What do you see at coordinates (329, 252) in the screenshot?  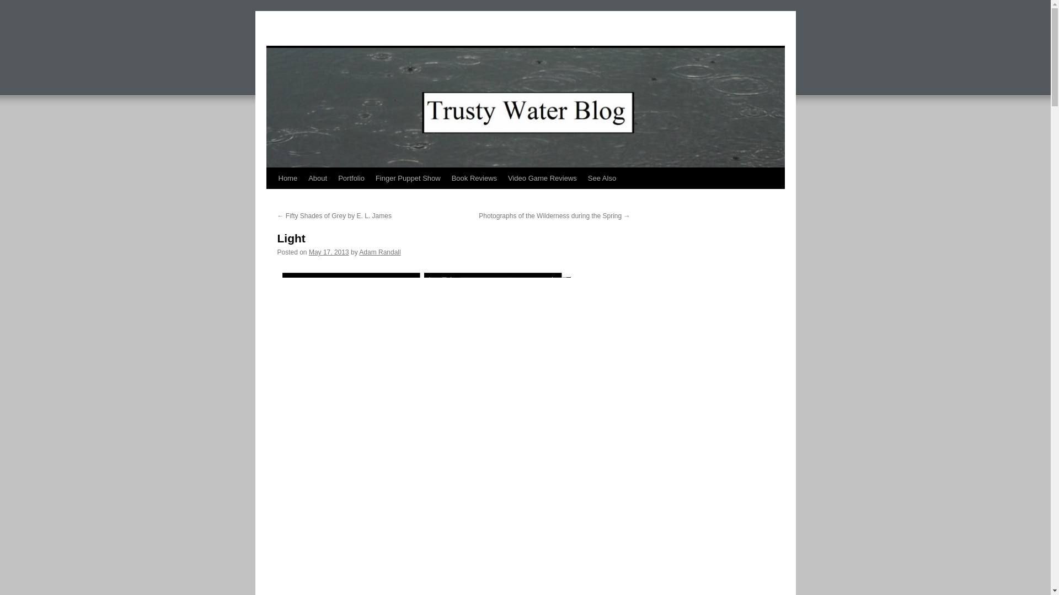 I see `6:55 pm` at bounding box center [329, 252].